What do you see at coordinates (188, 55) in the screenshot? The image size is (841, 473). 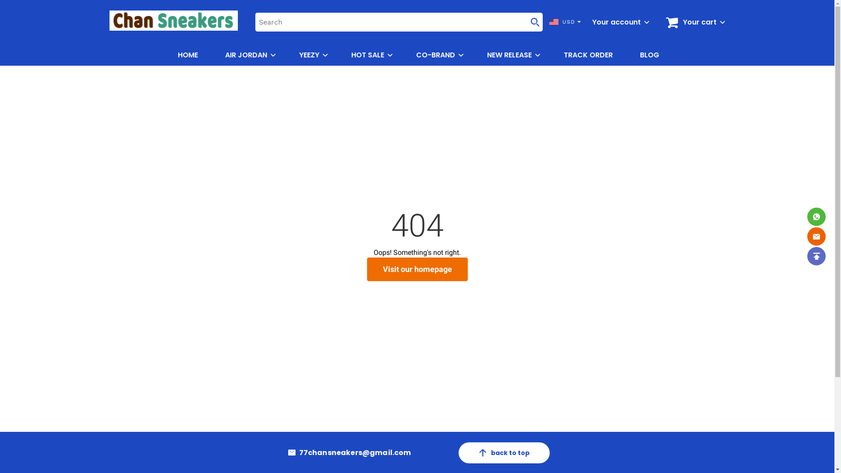 I see `HOME` at bounding box center [188, 55].